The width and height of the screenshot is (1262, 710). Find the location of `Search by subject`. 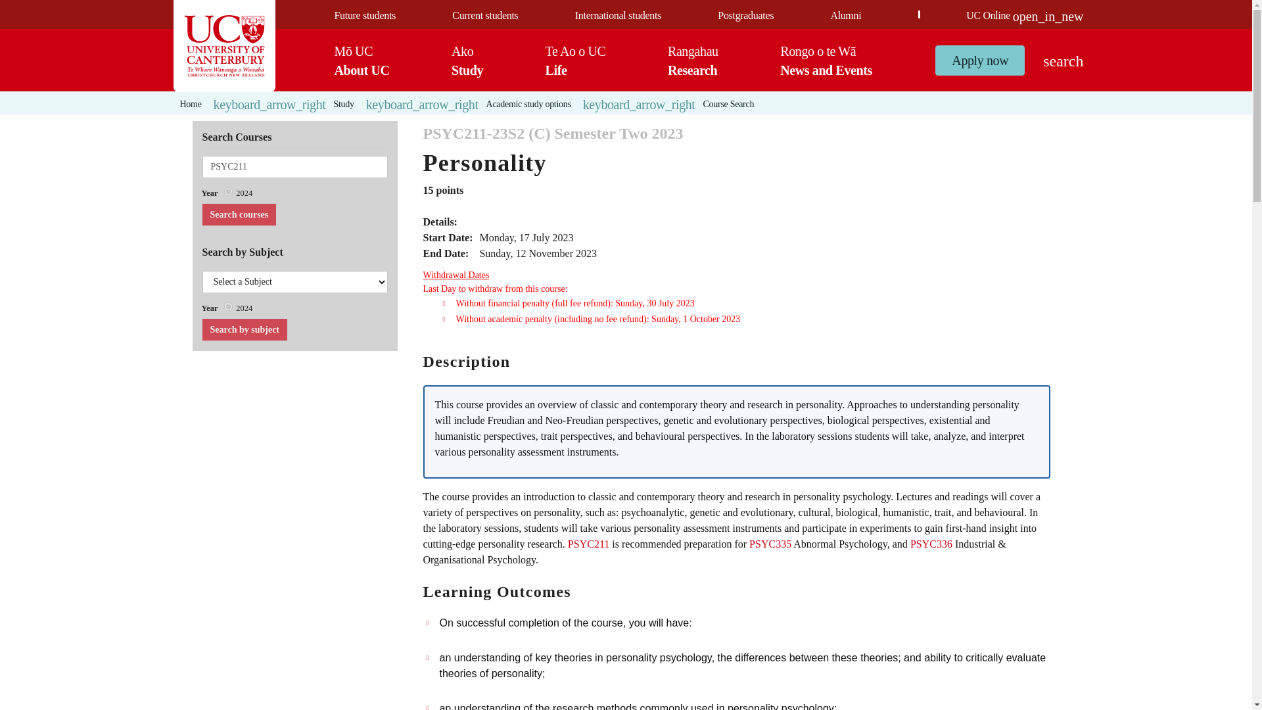

Search by subject is located at coordinates (484, 16).